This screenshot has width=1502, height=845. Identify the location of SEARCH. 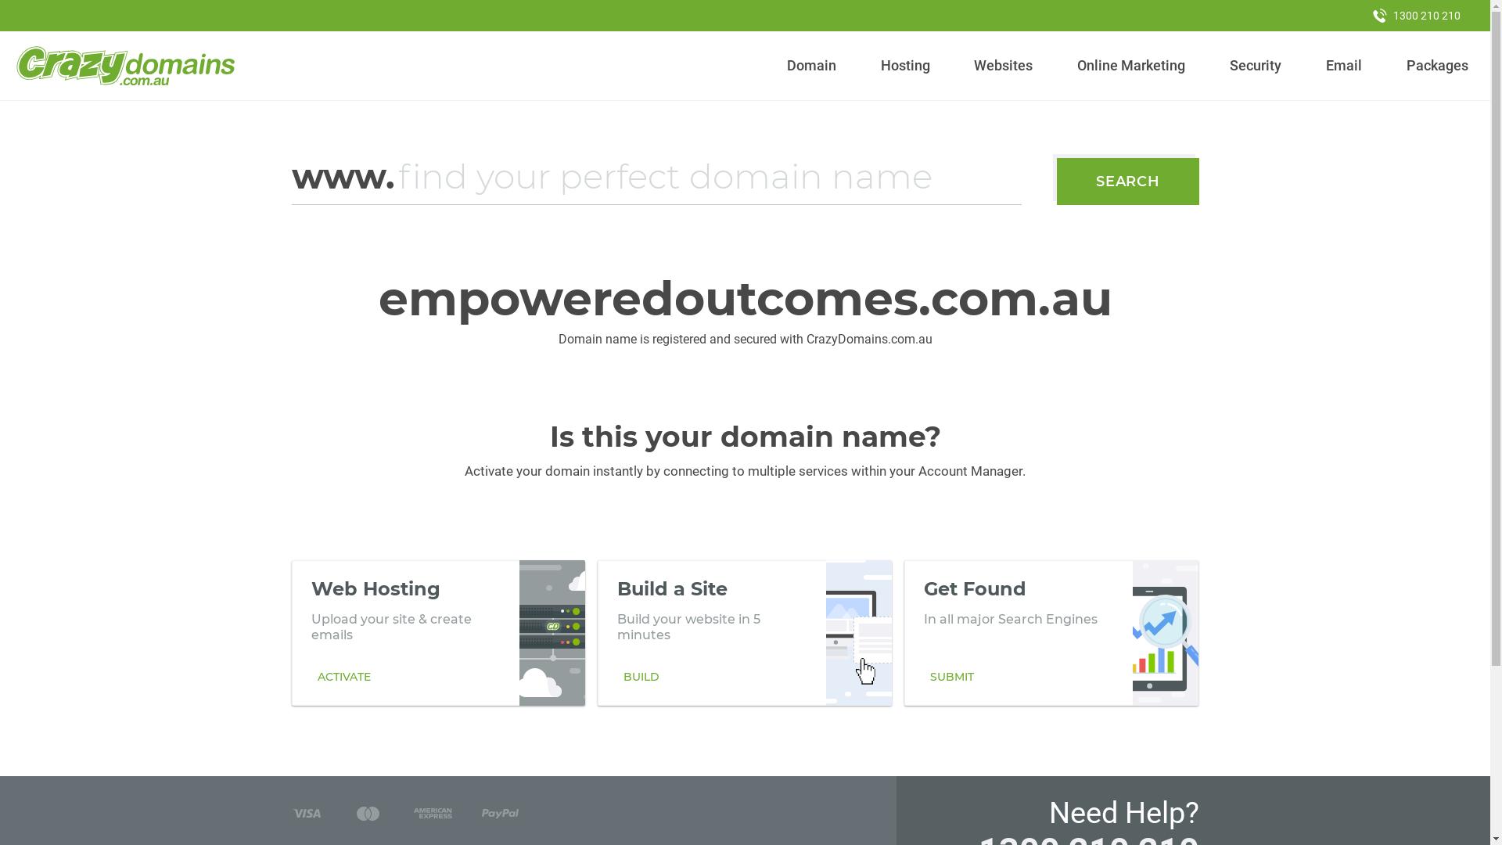
(1128, 182).